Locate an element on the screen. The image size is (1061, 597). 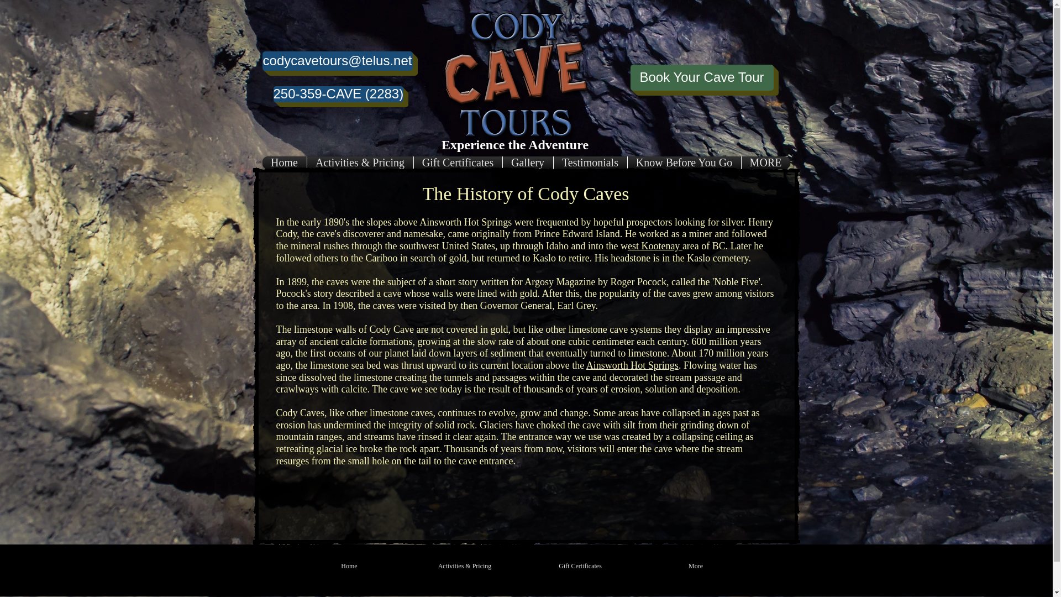
Home is located at coordinates (284, 163).